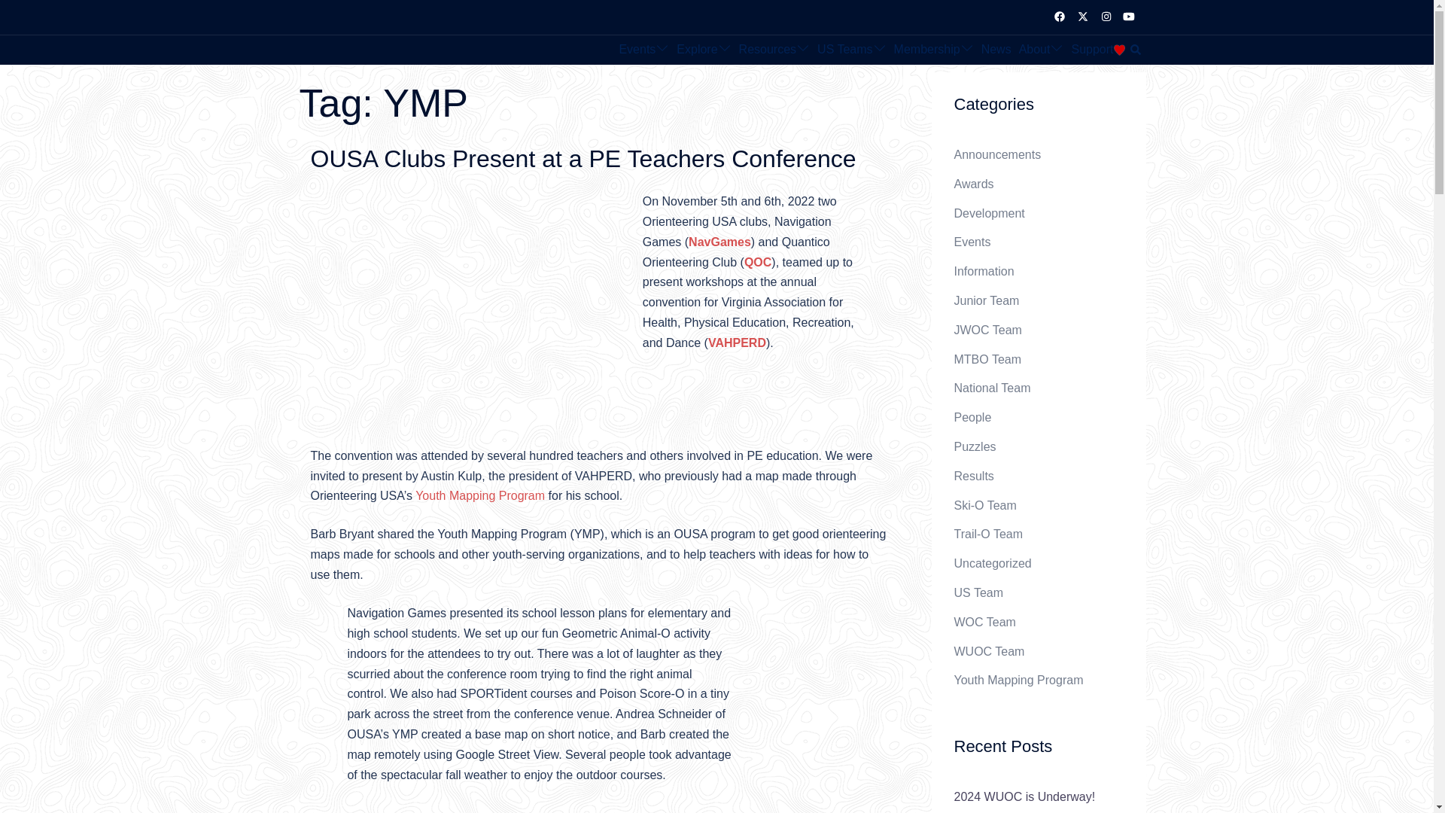 Image resolution: width=1445 pixels, height=813 pixels. Describe the element at coordinates (637, 50) in the screenshot. I see `Information on Orienteering Events` at that location.